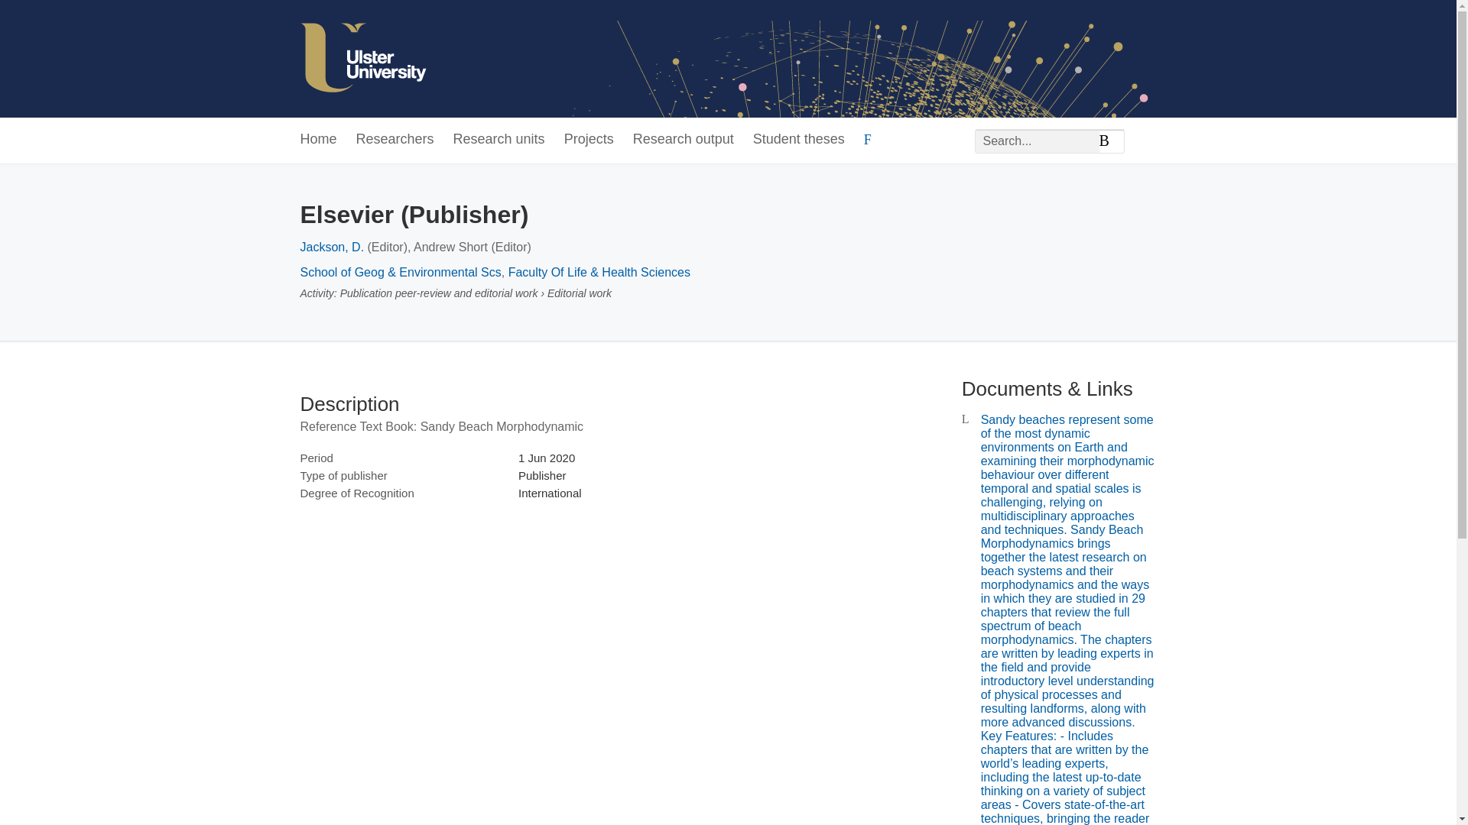 This screenshot has width=1468, height=825. I want to click on Projects, so click(589, 140).